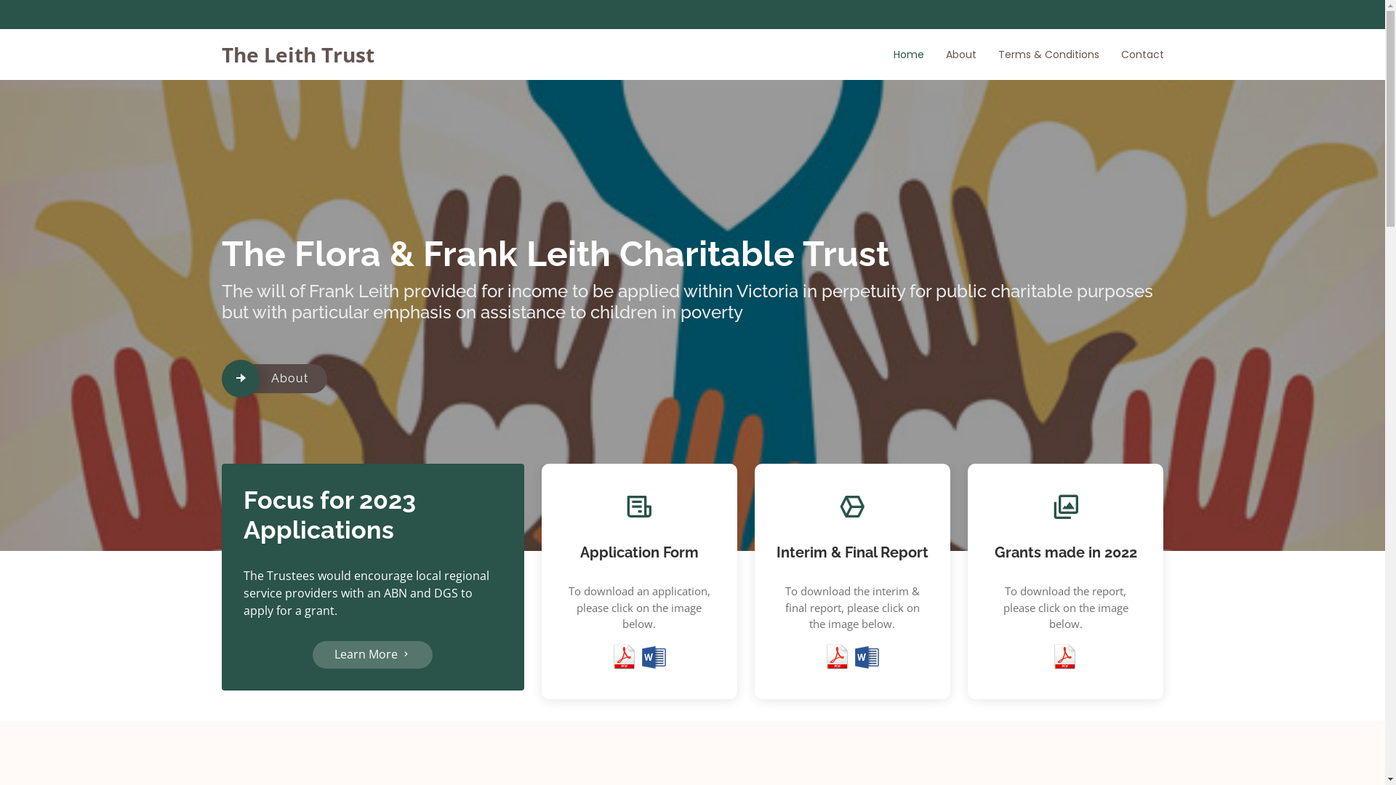 Image resolution: width=1396 pixels, height=785 pixels. Describe the element at coordinates (1131, 54) in the screenshot. I see `Contact` at that location.